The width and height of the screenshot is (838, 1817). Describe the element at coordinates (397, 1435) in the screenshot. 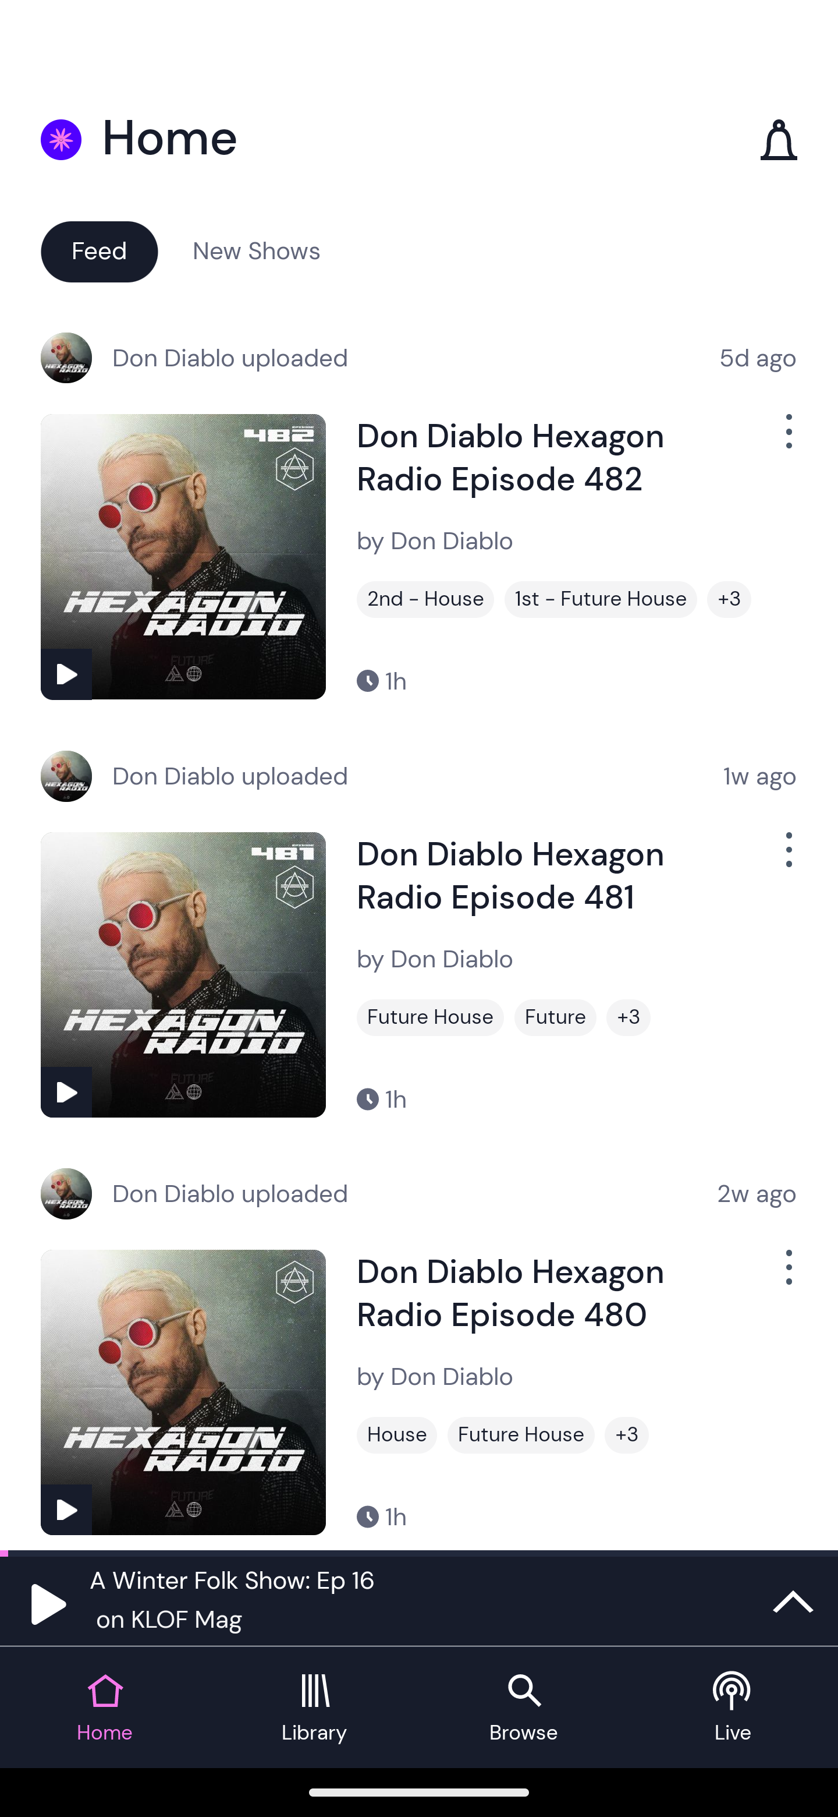

I see `House` at that location.